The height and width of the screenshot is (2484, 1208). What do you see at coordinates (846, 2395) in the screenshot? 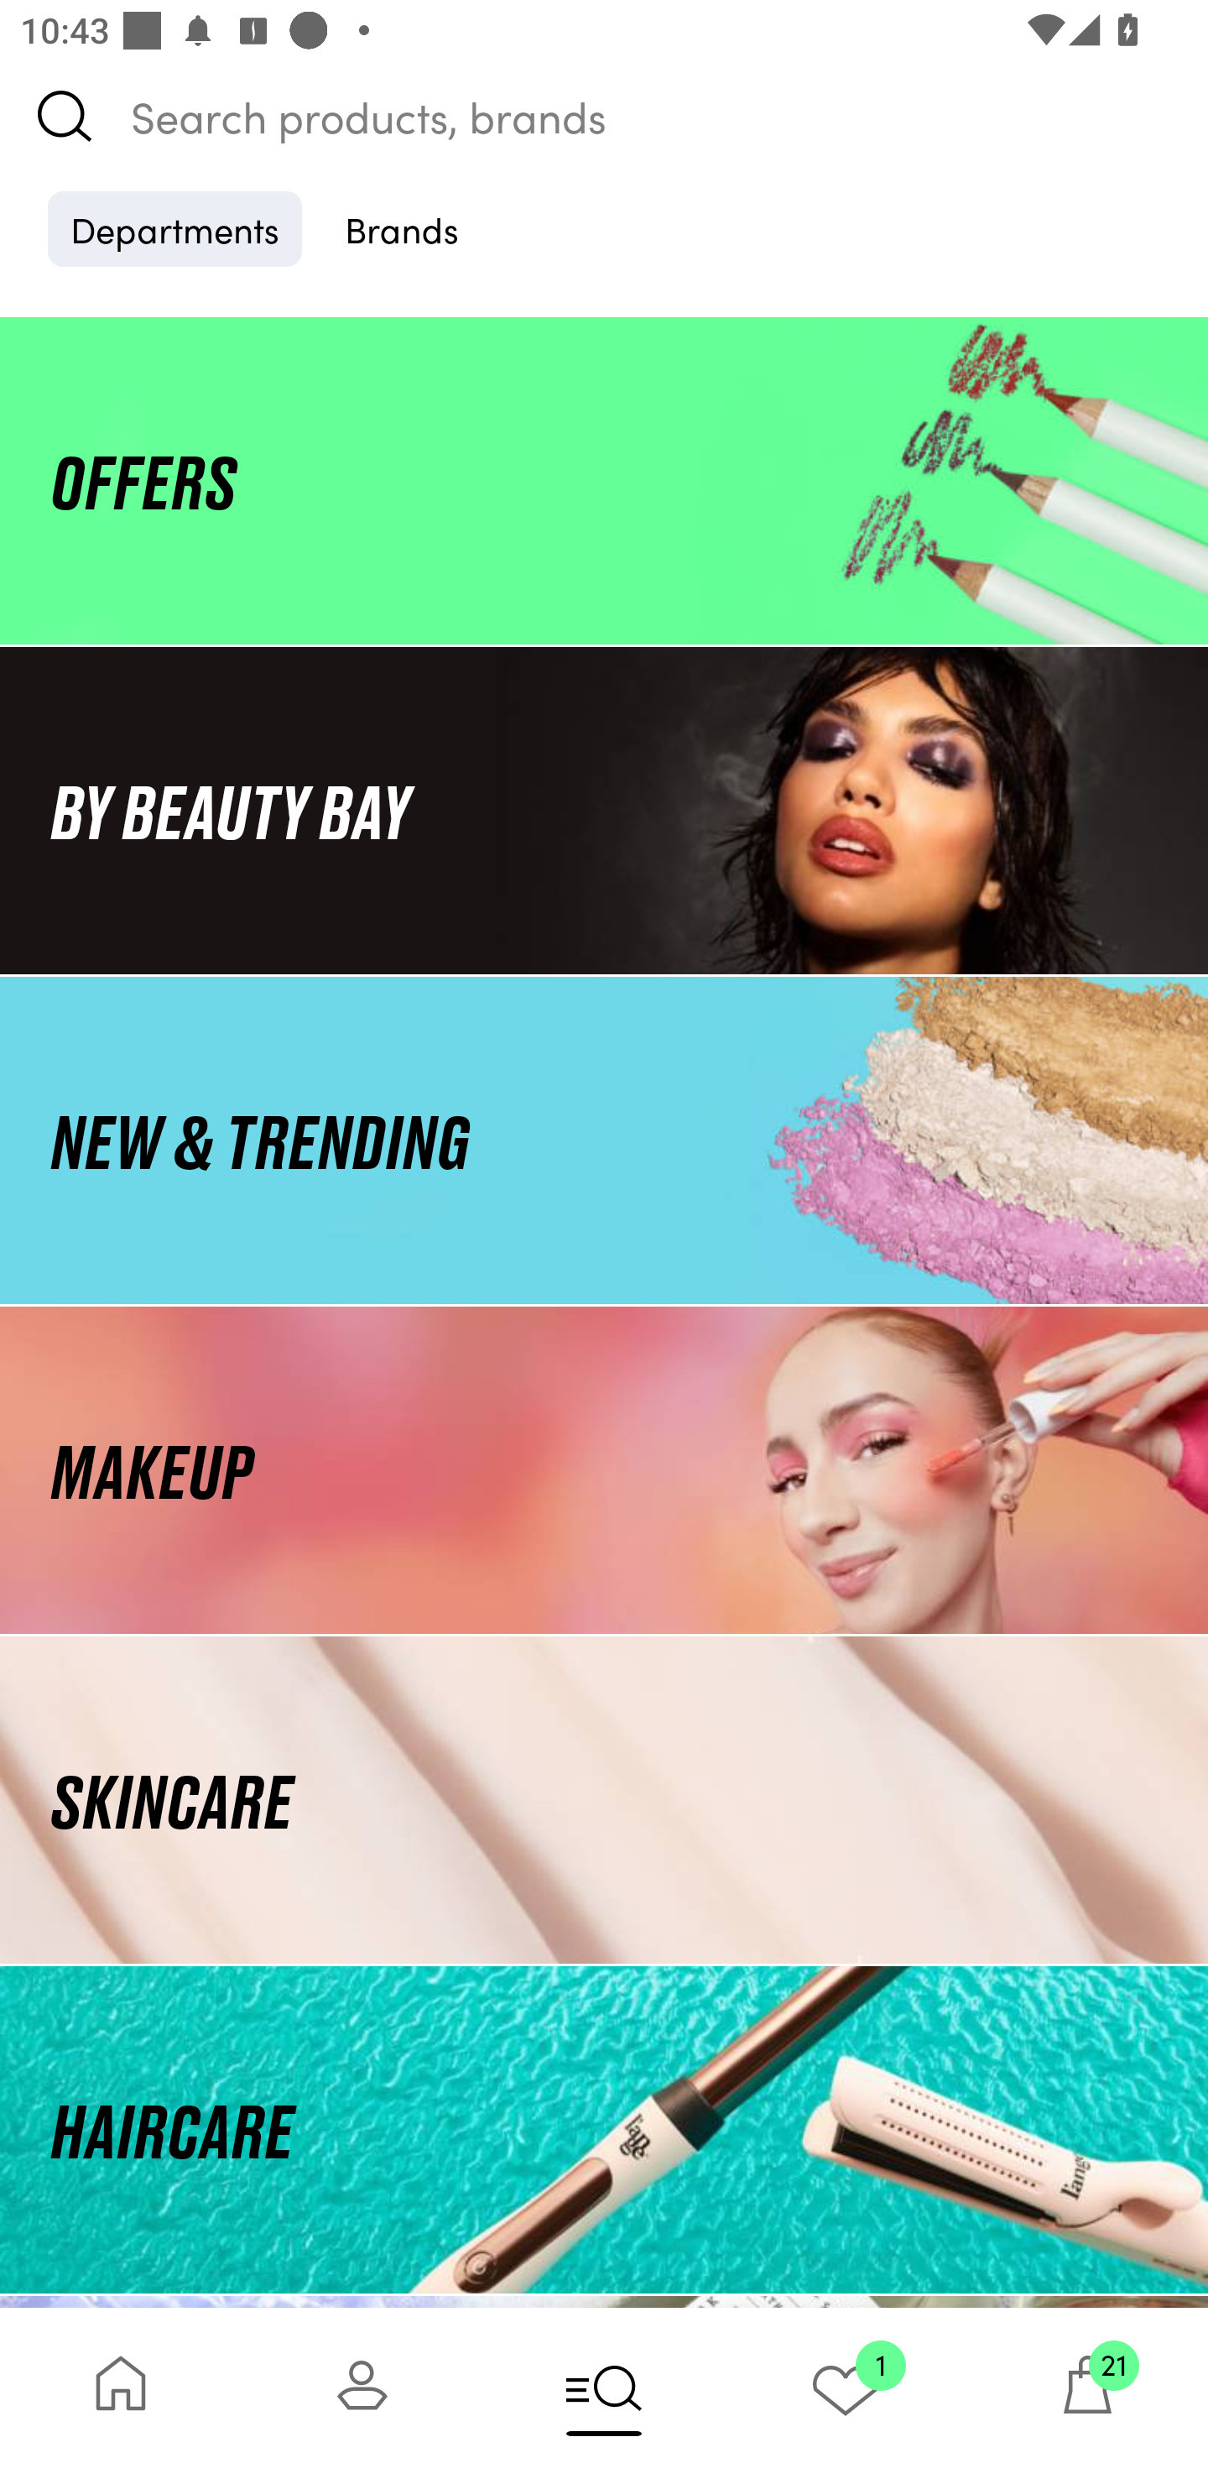
I see `1` at bounding box center [846, 2395].